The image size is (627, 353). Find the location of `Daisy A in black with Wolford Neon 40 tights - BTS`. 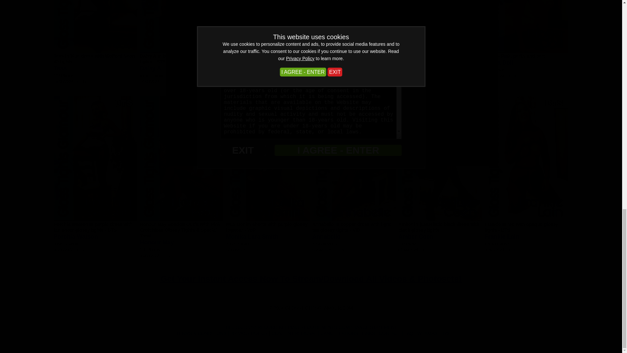

Daisy A in black with Wolford Neon 40 tights - BTS is located at coordinates (181, 59).